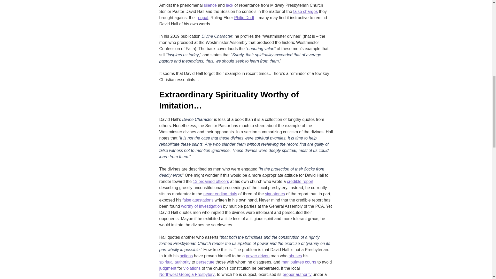 The image size is (496, 279). Describe the element at coordinates (211, 181) in the screenshot. I see `13 ordained officers` at that location.